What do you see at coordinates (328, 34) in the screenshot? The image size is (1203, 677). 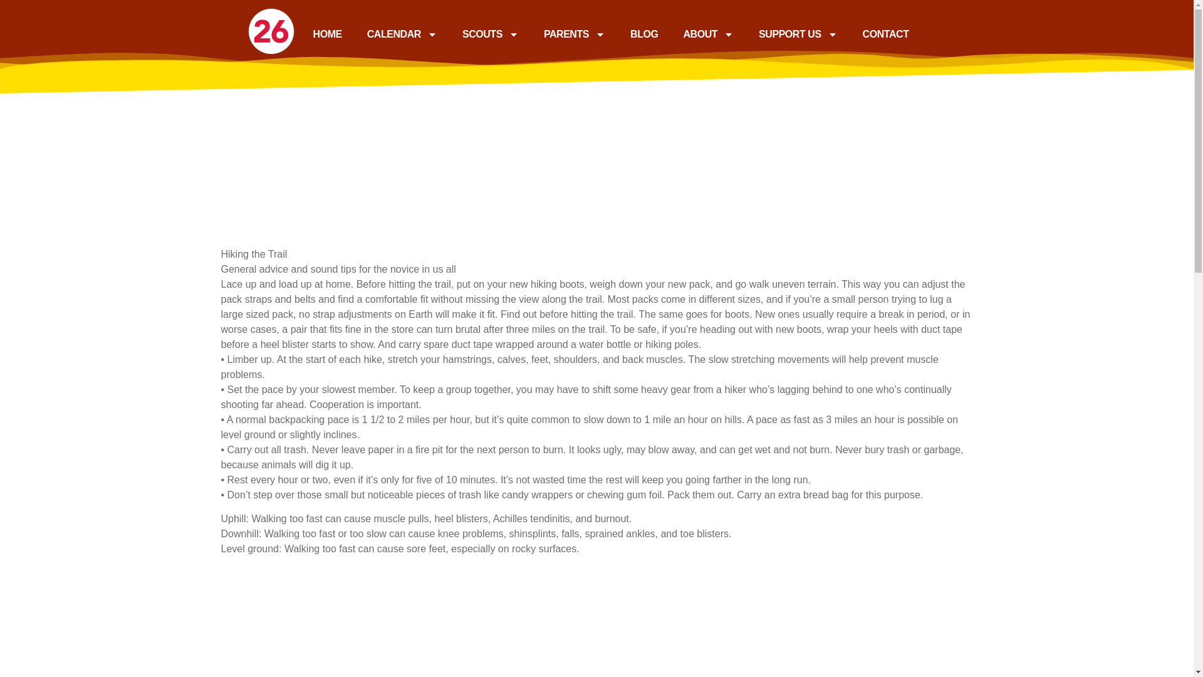 I see `HOME` at bounding box center [328, 34].